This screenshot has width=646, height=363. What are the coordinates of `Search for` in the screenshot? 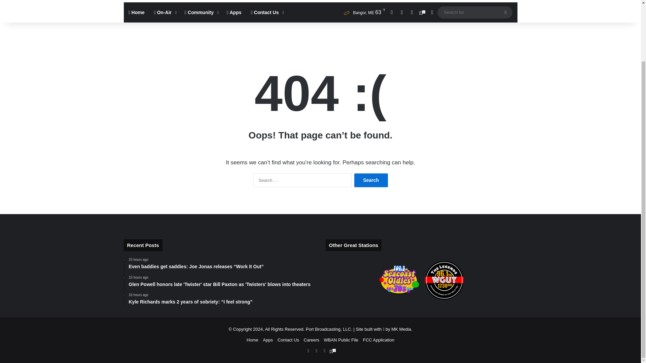 It's located at (474, 12).